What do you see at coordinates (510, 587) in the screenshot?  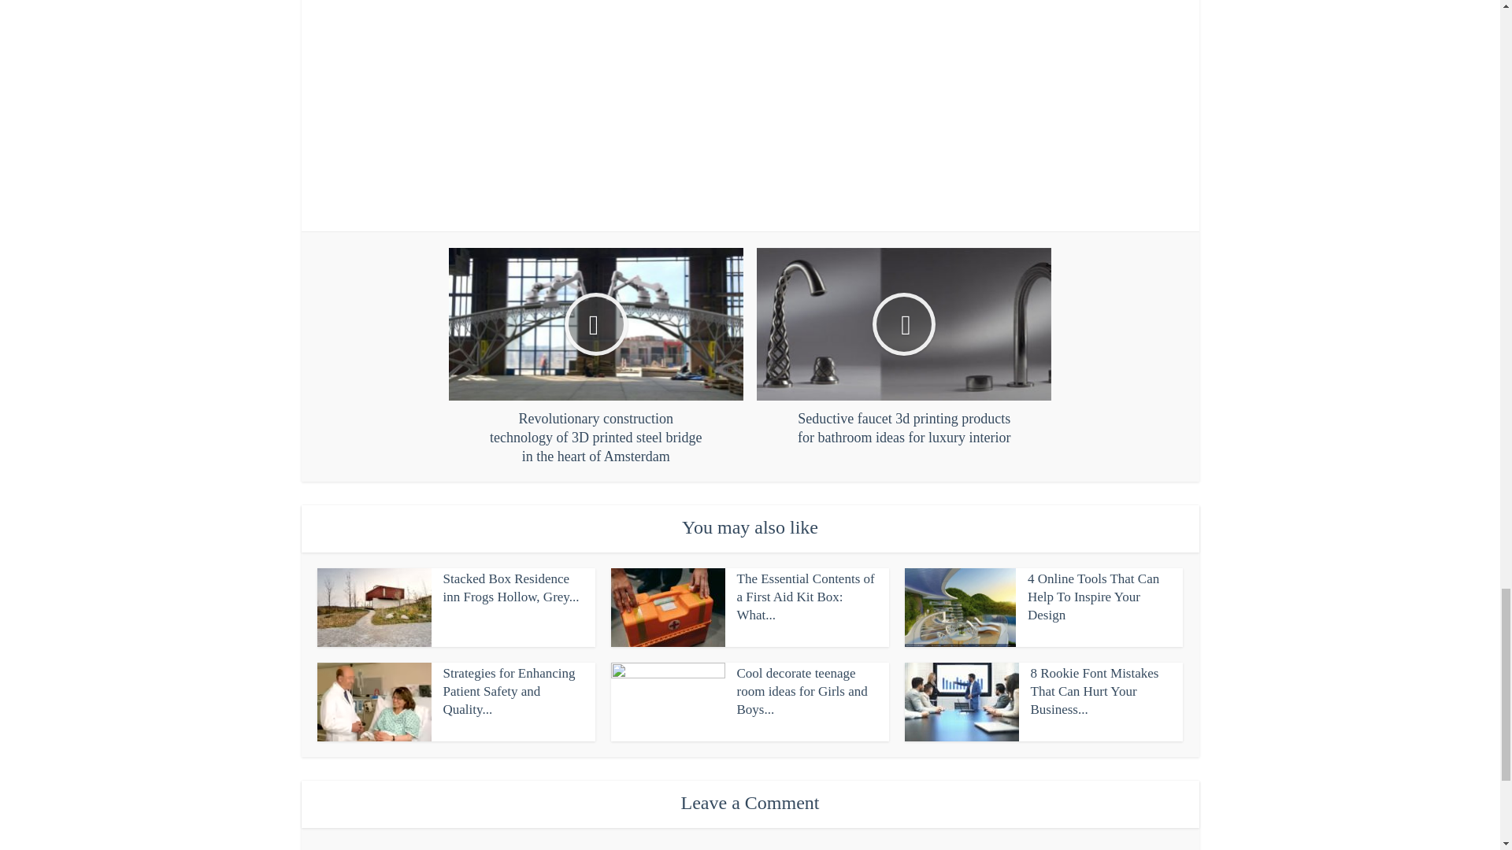 I see `Stacked Box Residence inn Frogs Hollow, Grey...` at bounding box center [510, 587].